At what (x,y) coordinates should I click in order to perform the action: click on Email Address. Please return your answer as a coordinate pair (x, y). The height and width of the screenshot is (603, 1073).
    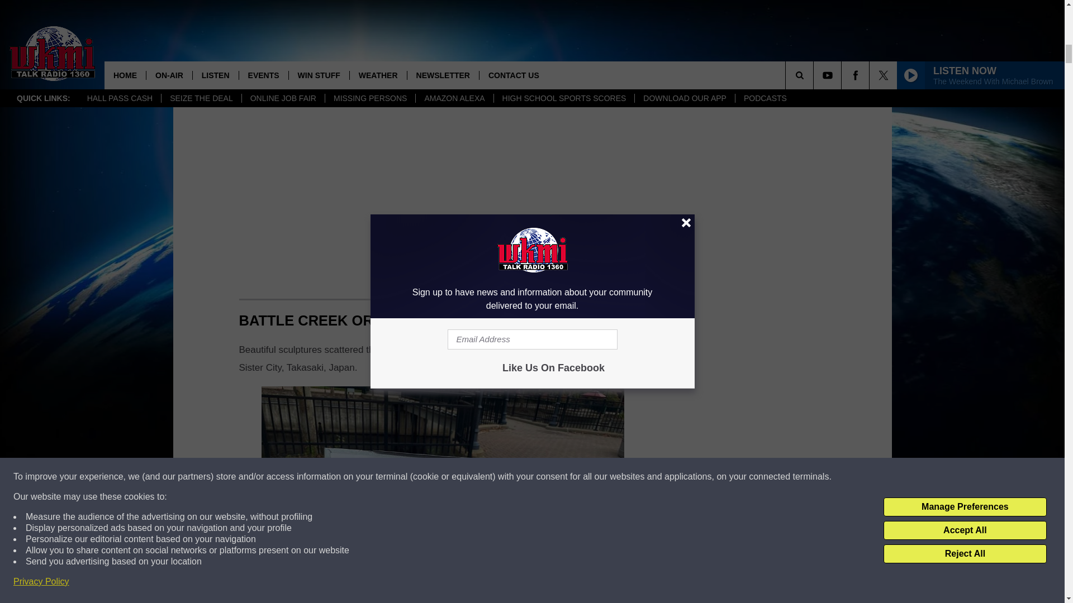
    Looking at the image, I should click on (443, 8).